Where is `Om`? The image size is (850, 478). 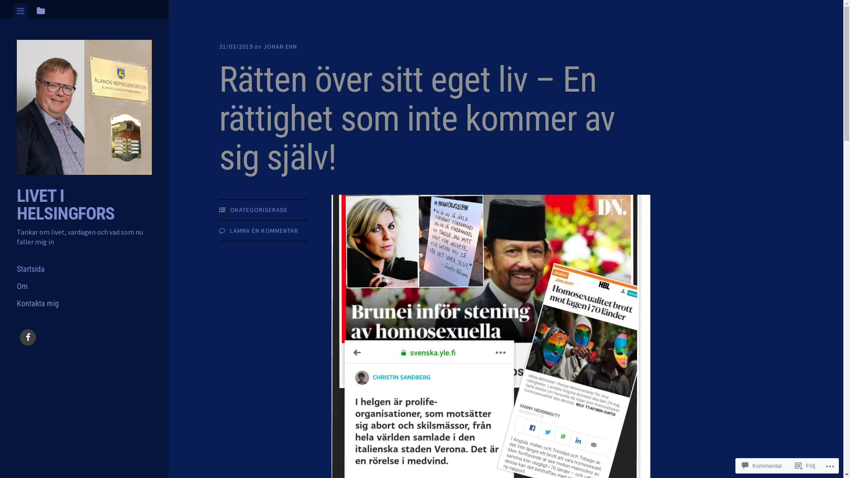 Om is located at coordinates (84, 286).